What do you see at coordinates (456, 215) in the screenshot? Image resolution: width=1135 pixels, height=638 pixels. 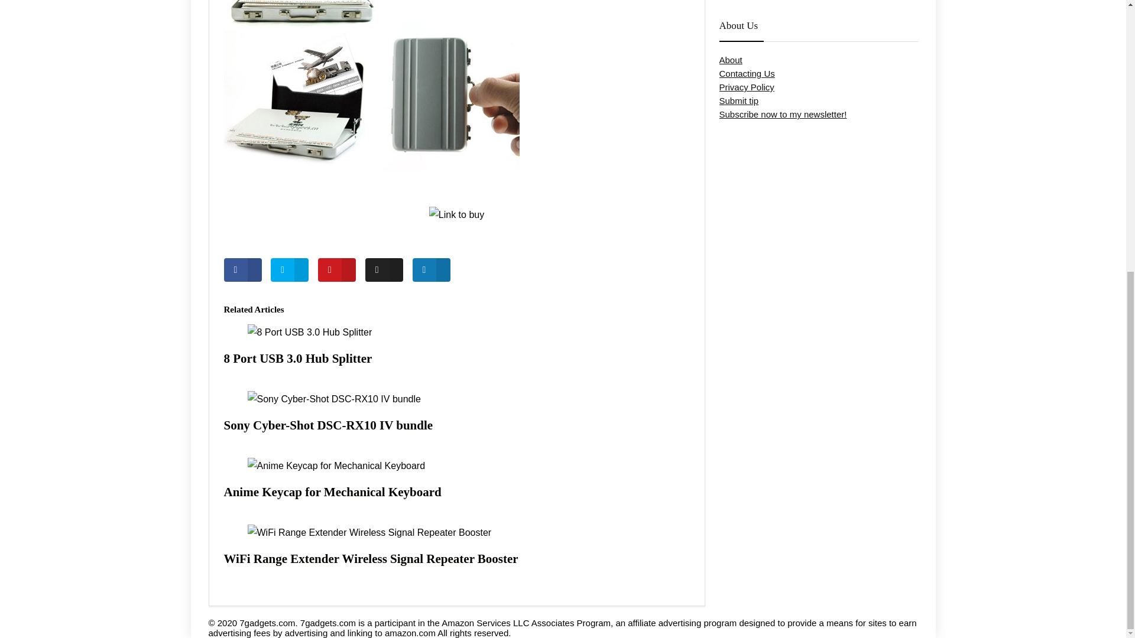 I see `Buy now!` at bounding box center [456, 215].